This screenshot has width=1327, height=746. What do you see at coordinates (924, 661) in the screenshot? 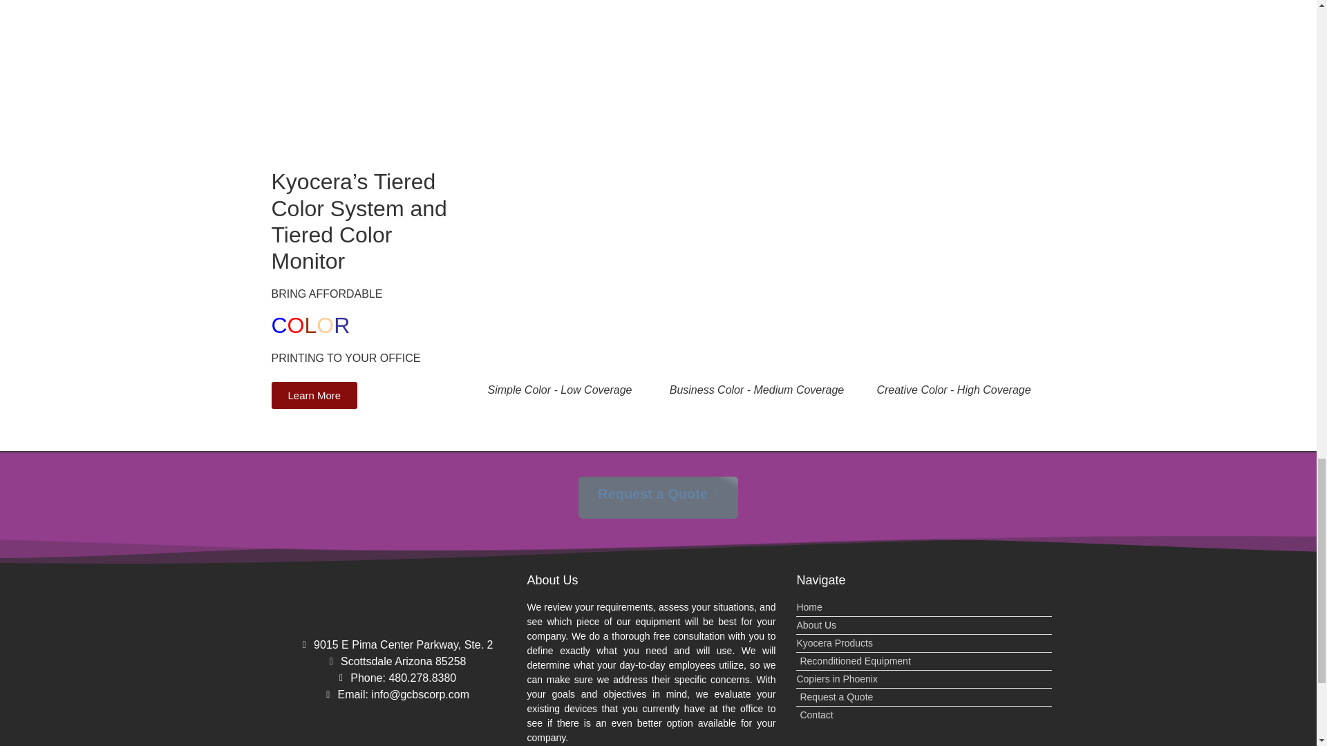
I see `Reconditioned Equipment` at bounding box center [924, 661].